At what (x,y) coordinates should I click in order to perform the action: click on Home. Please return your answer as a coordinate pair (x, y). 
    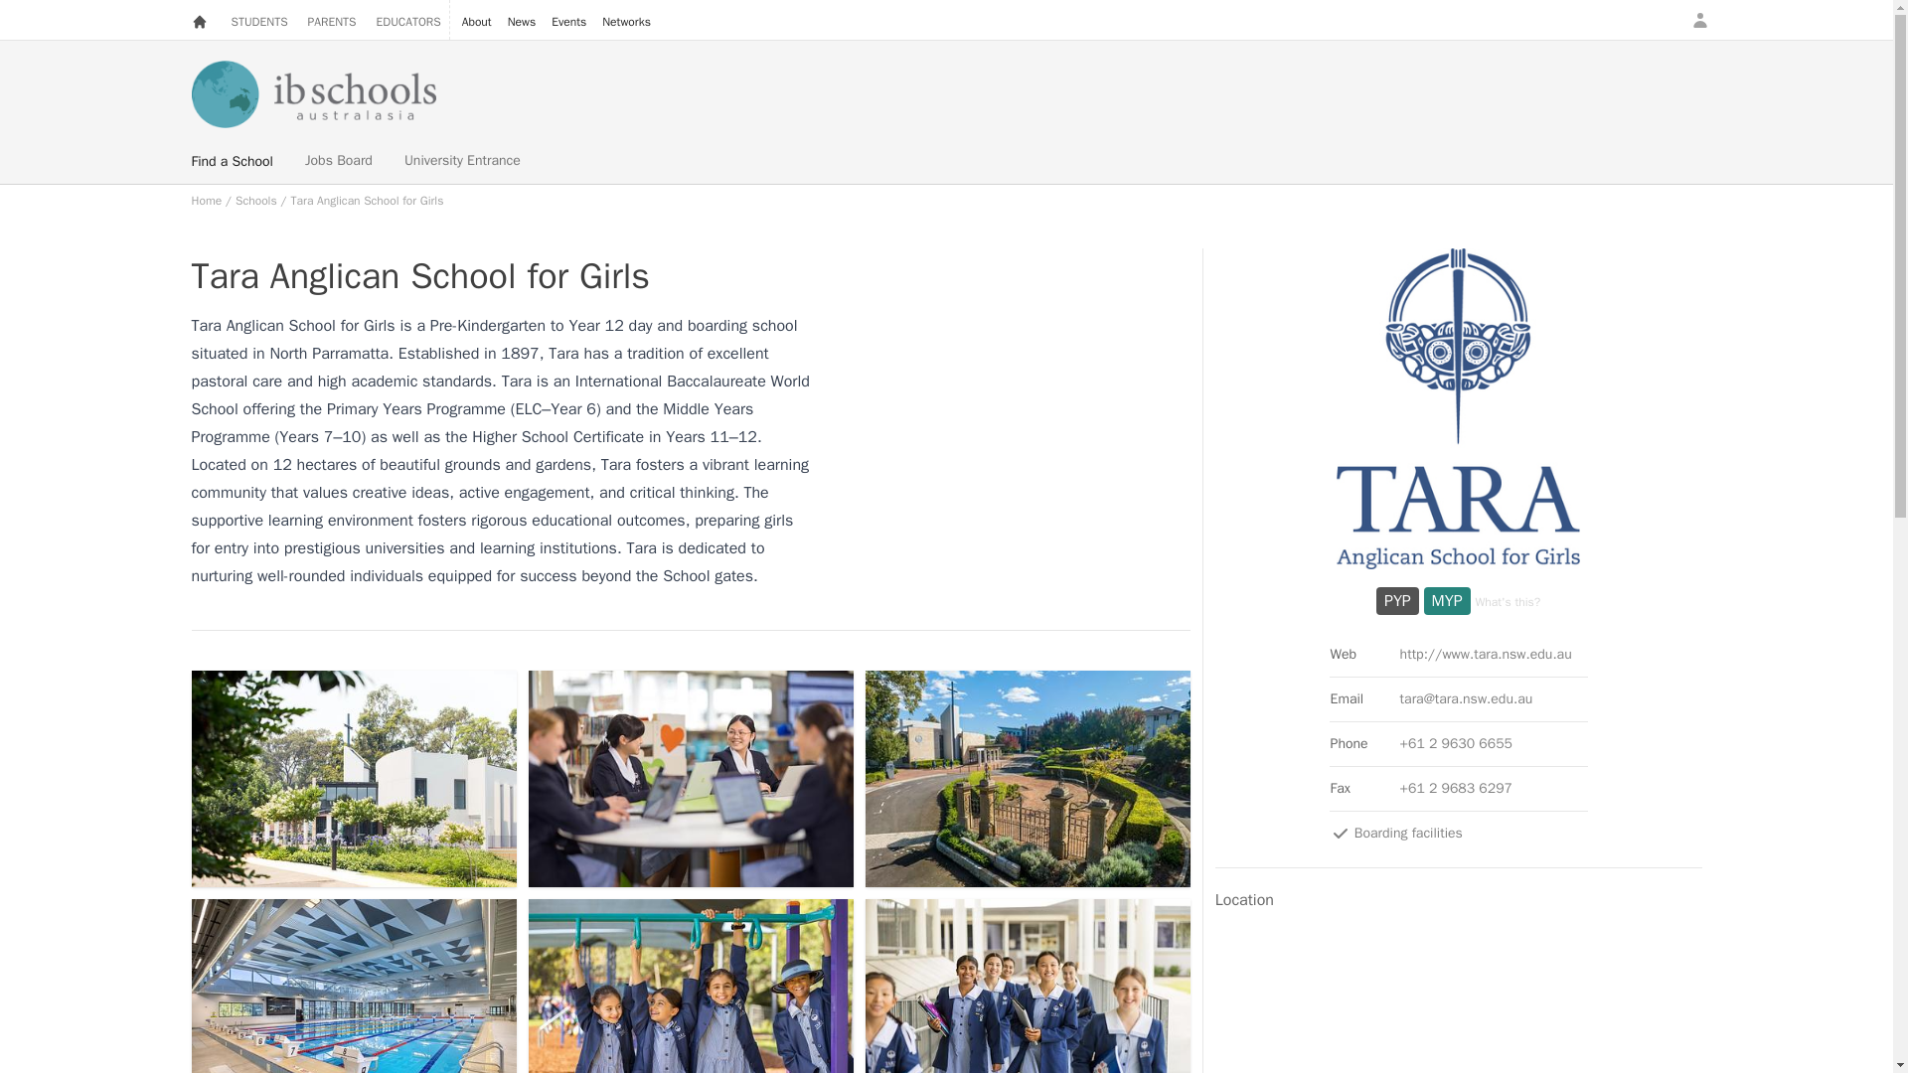
    Looking at the image, I should click on (206, 201).